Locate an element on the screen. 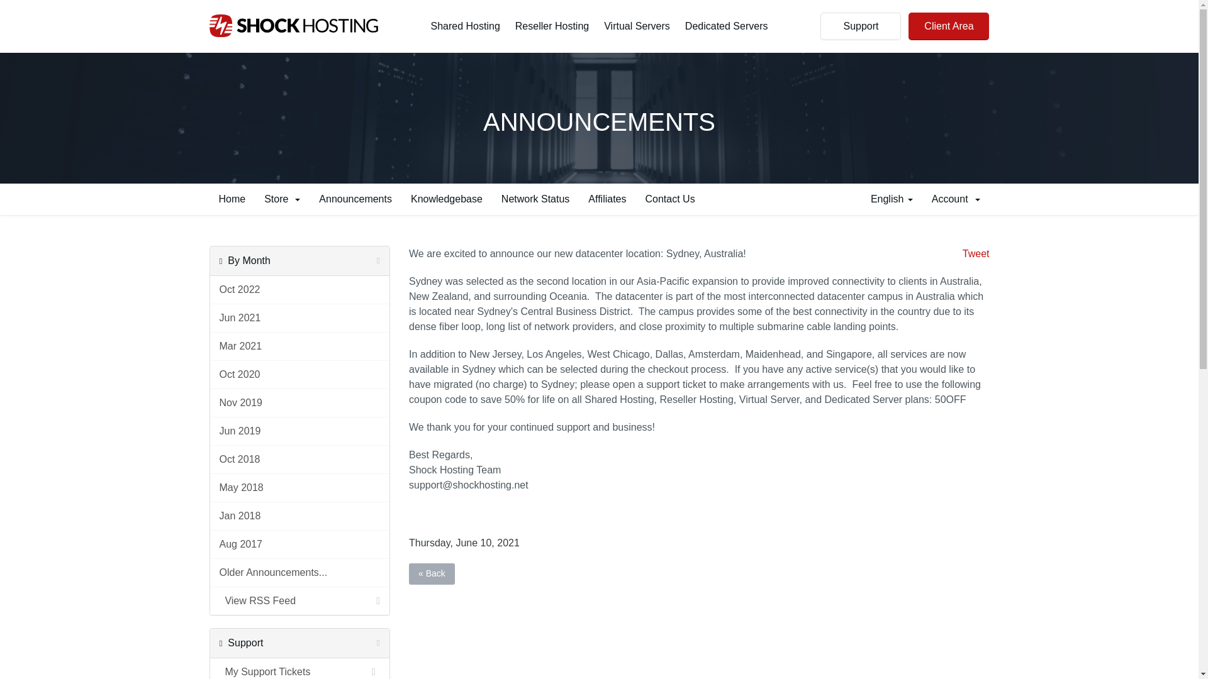  Reseller Hosting is located at coordinates (552, 26).